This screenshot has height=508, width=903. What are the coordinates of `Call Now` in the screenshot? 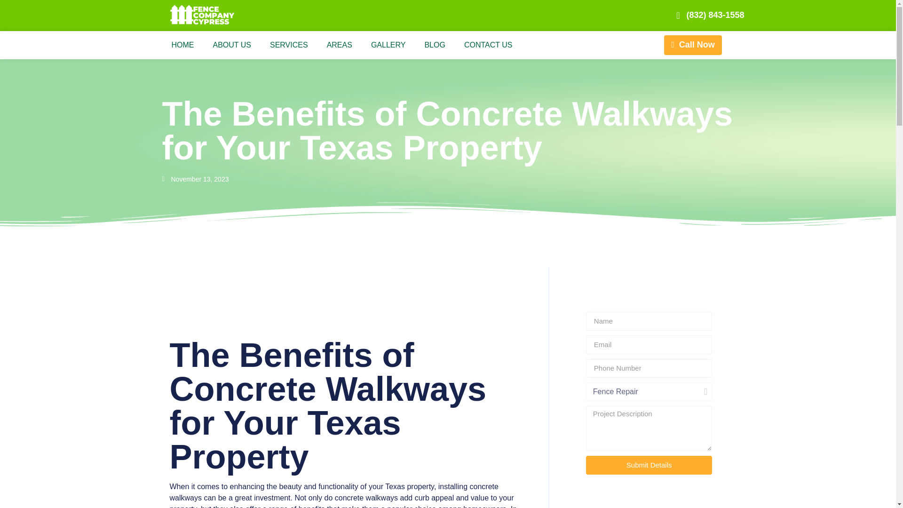 It's located at (692, 45).